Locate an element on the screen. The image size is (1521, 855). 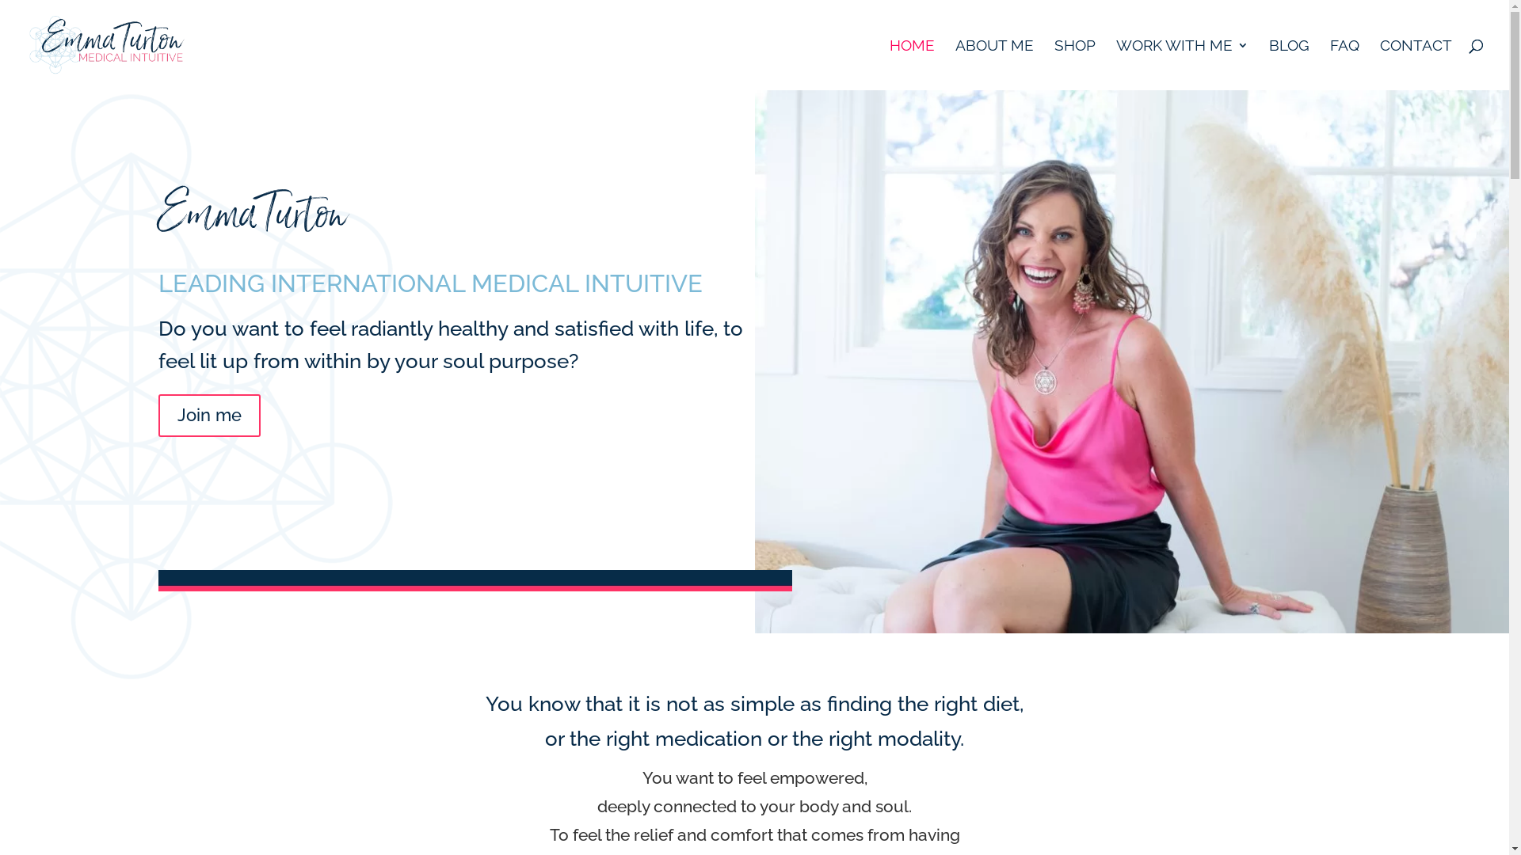
ABOUT ME is located at coordinates (995, 65).